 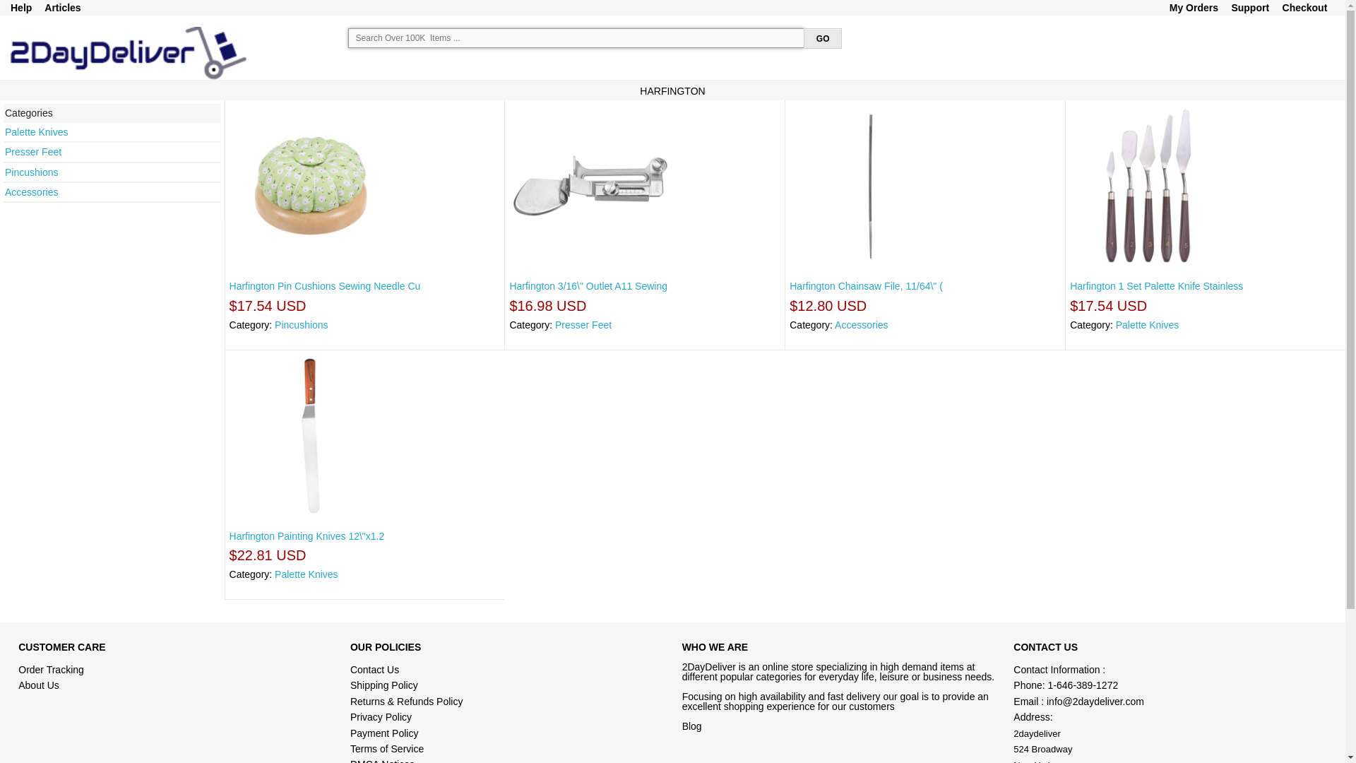 What do you see at coordinates (823, 38) in the screenshot?
I see ` GO ` at bounding box center [823, 38].